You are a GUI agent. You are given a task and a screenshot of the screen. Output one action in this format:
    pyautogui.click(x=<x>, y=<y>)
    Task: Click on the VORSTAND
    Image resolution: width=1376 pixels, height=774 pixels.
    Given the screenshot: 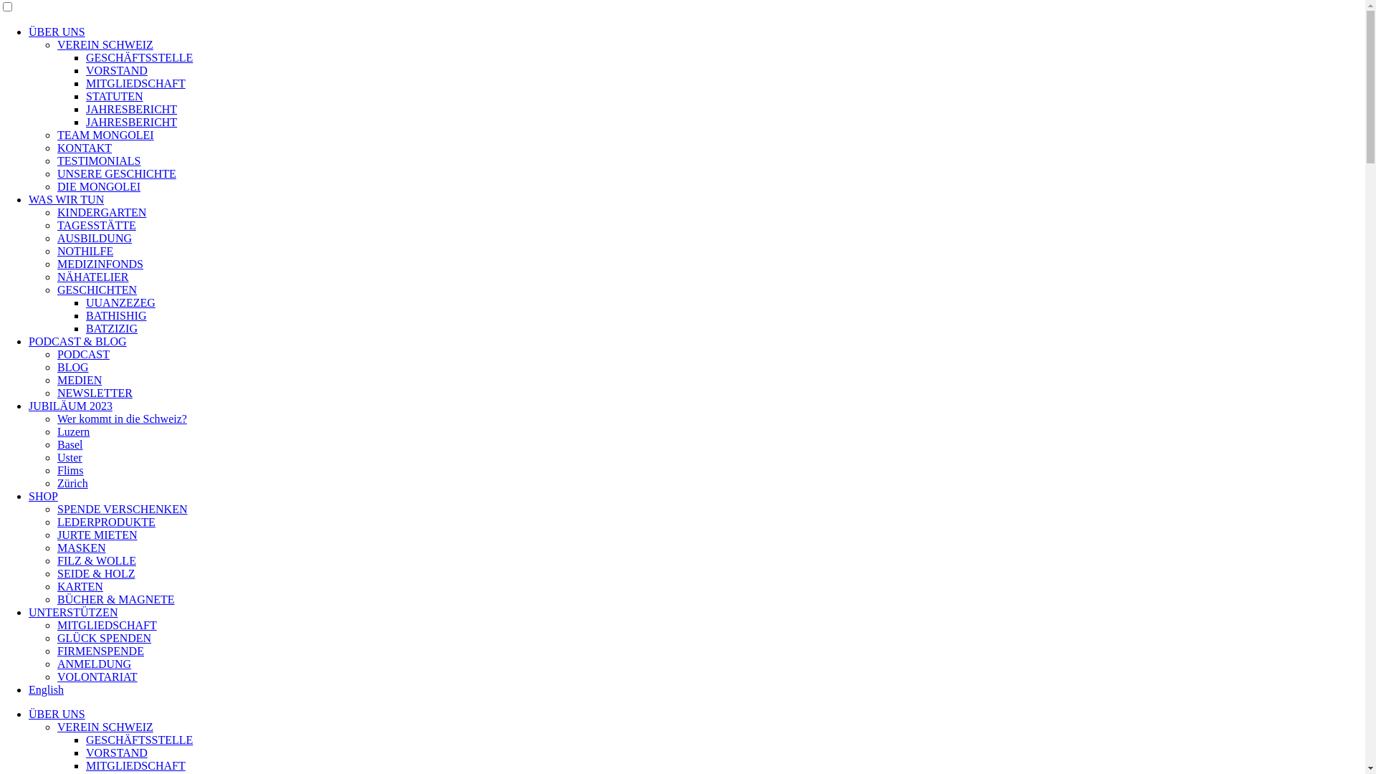 What is the action you would take?
    pyautogui.click(x=117, y=70)
    